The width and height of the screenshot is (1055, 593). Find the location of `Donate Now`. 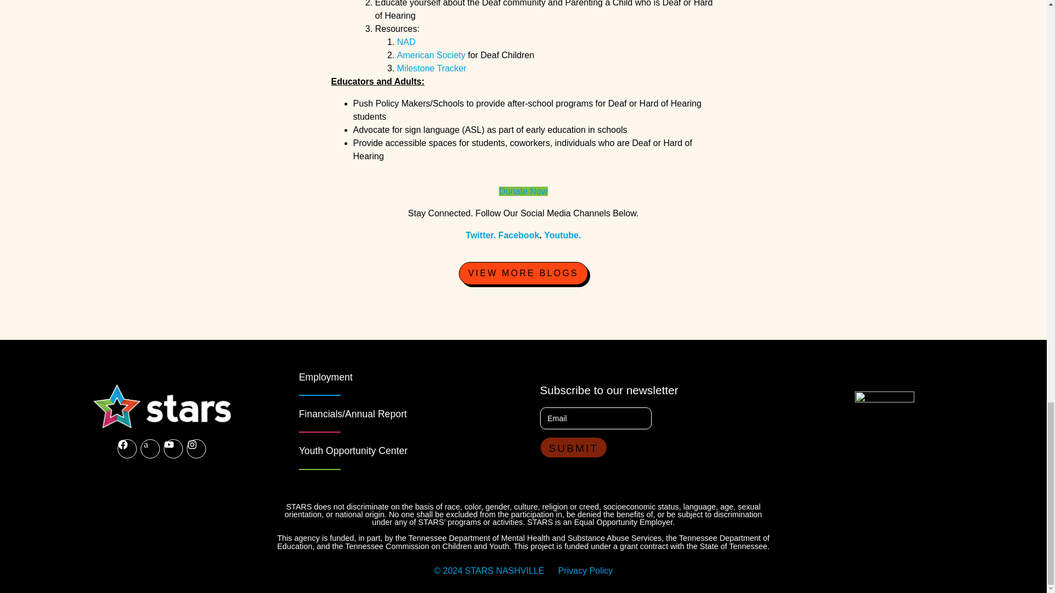

Donate Now is located at coordinates (523, 191).